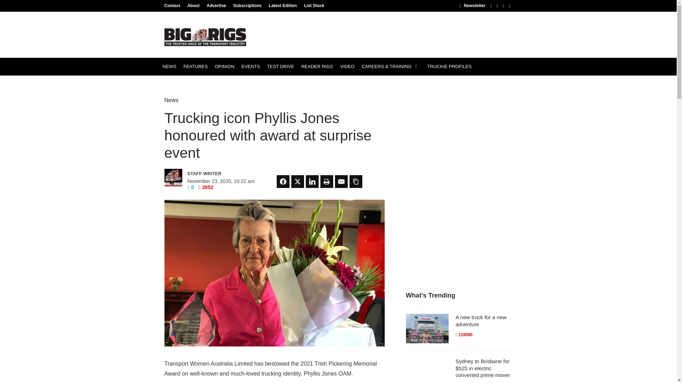 This screenshot has width=682, height=383. What do you see at coordinates (327, 182) in the screenshot?
I see `Share on Print` at bounding box center [327, 182].